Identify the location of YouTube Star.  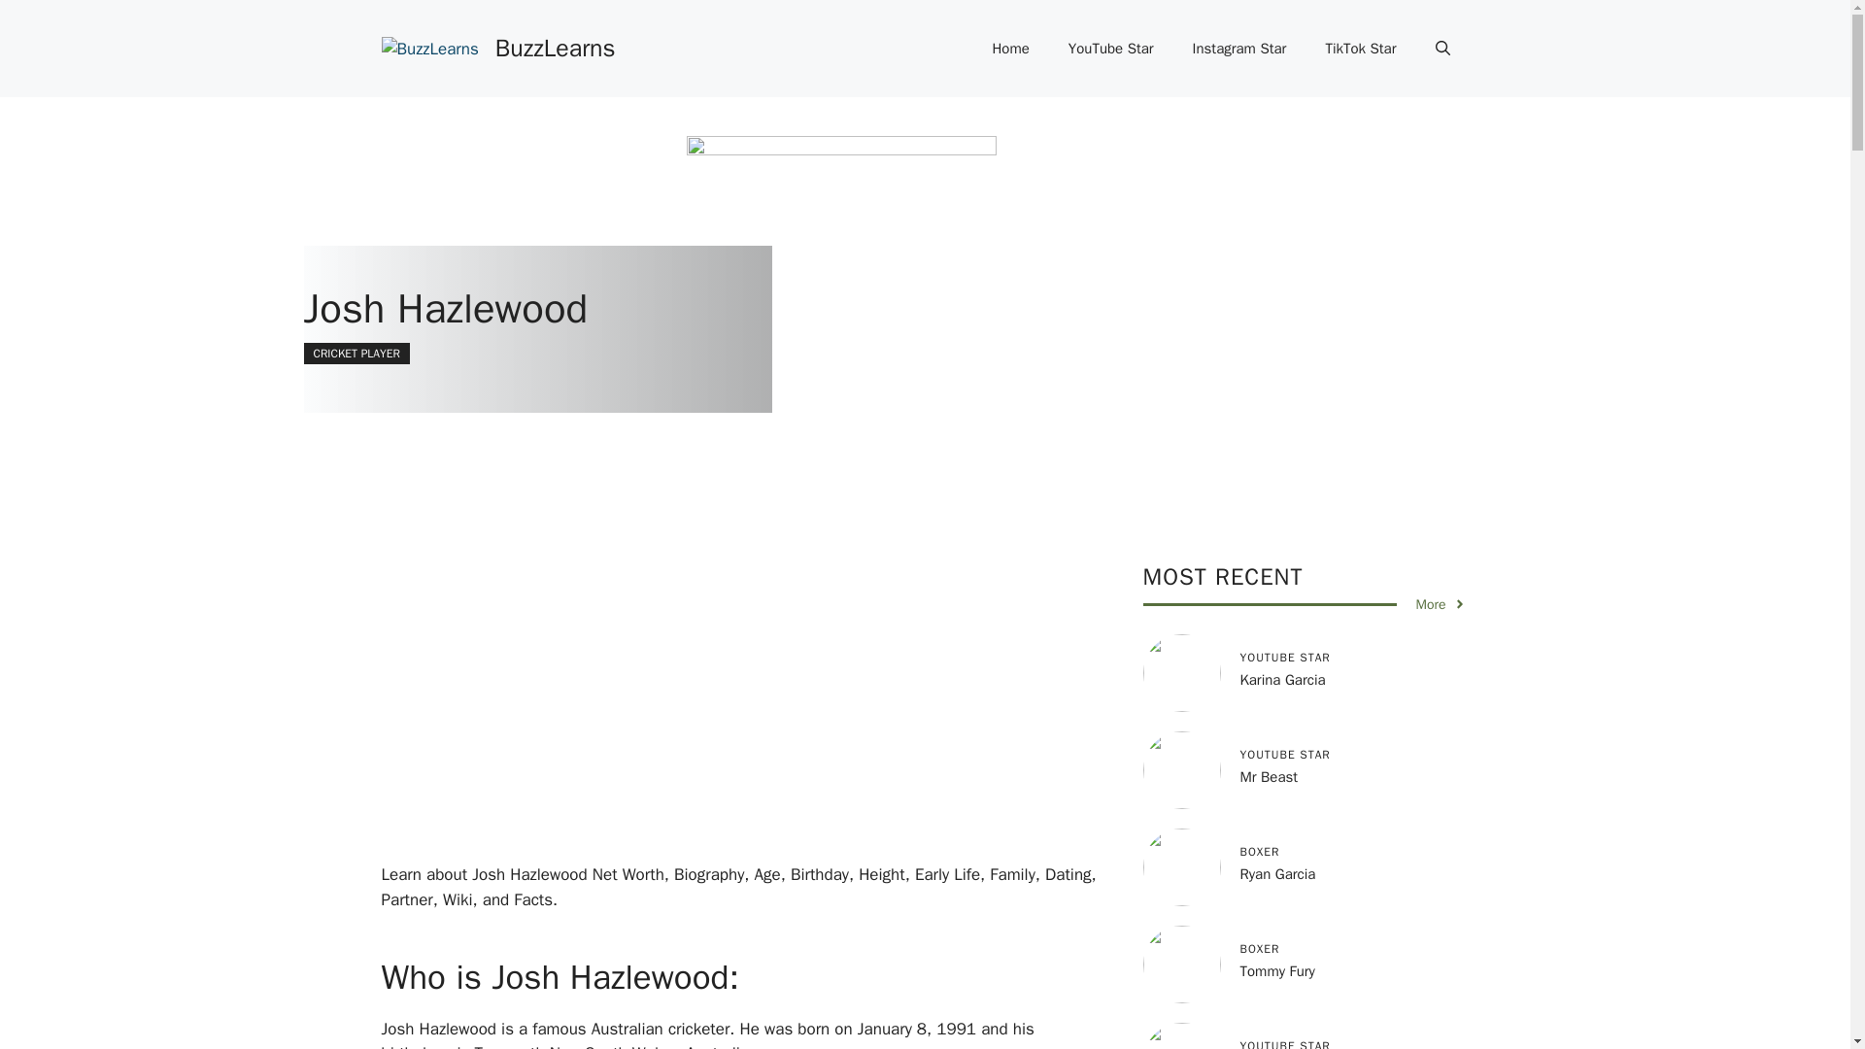
(1110, 49).